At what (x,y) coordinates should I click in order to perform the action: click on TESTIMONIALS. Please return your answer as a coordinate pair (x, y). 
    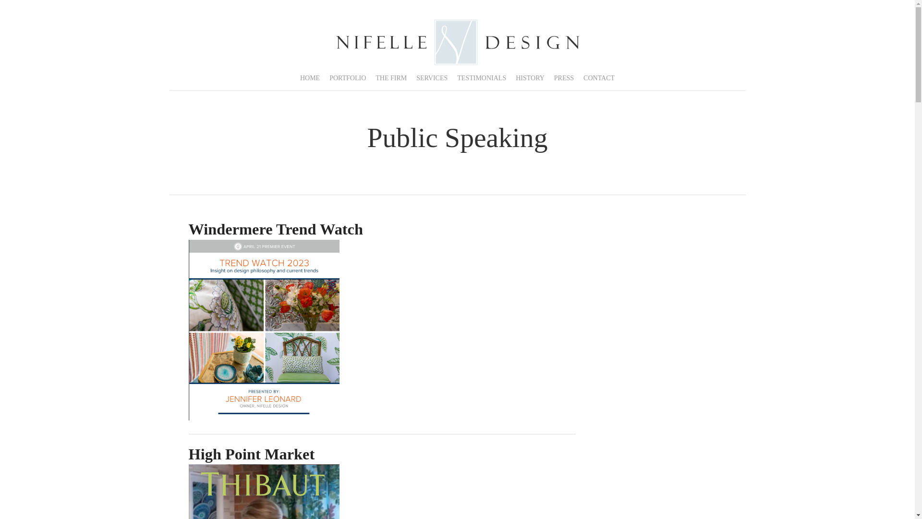
    Looking at the image, I should click on (481, 78).